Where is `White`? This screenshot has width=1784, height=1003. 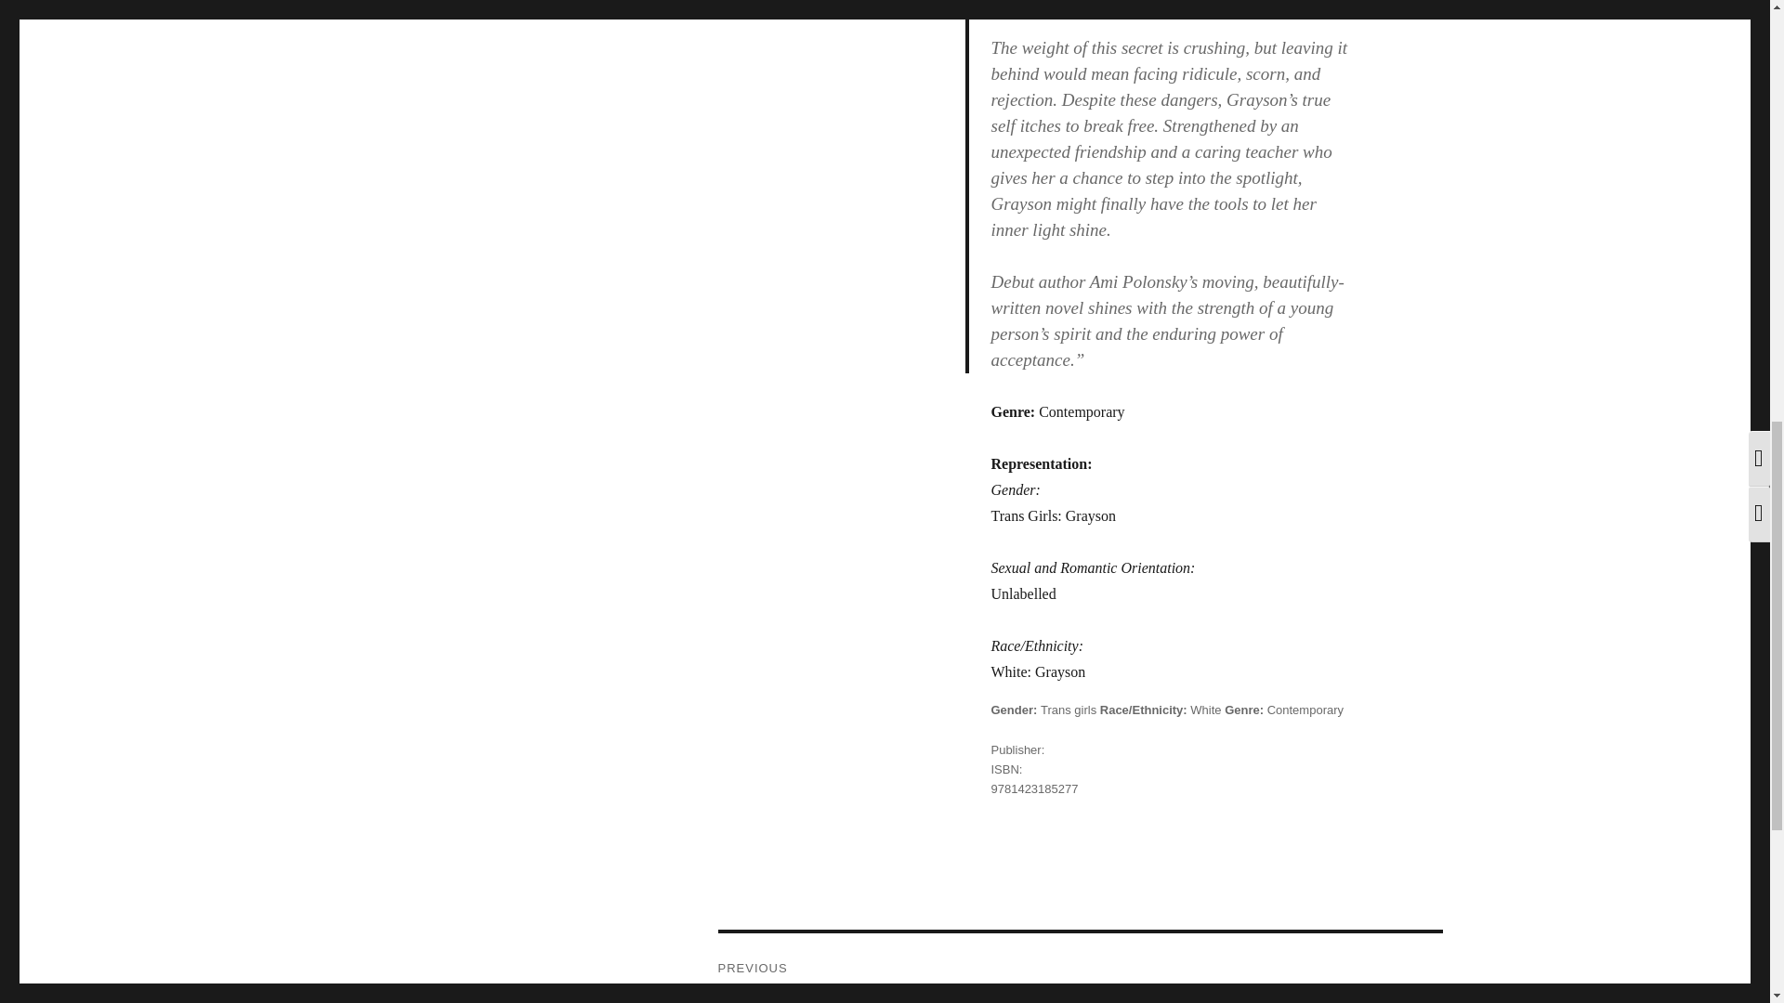 White is located at coordinates (1069, 710).